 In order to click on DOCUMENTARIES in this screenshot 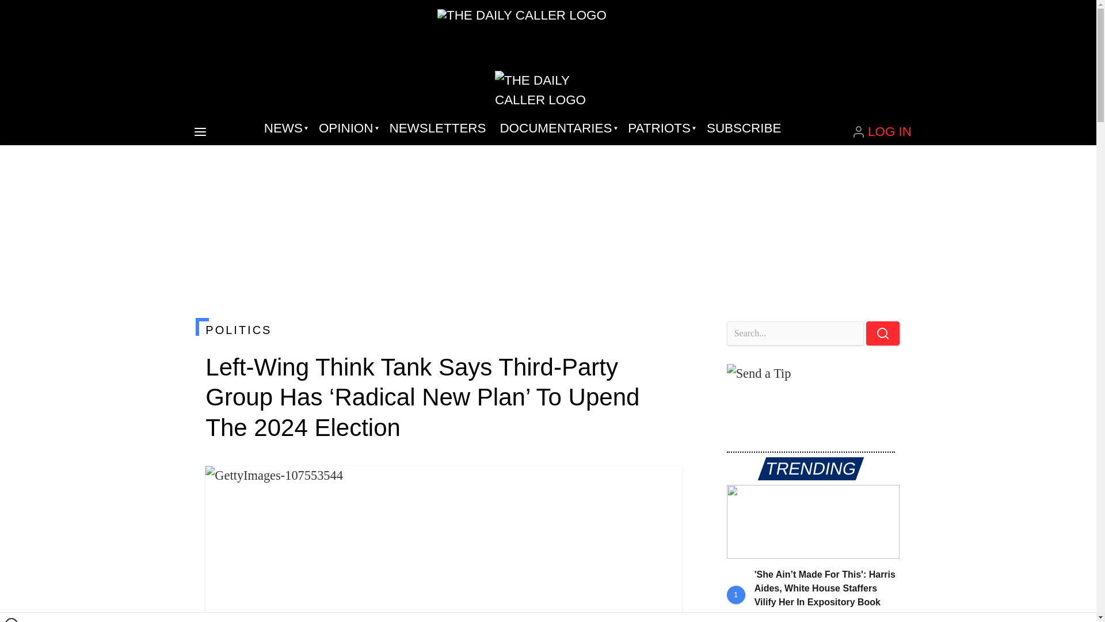, I will do `click(557, 128)`.